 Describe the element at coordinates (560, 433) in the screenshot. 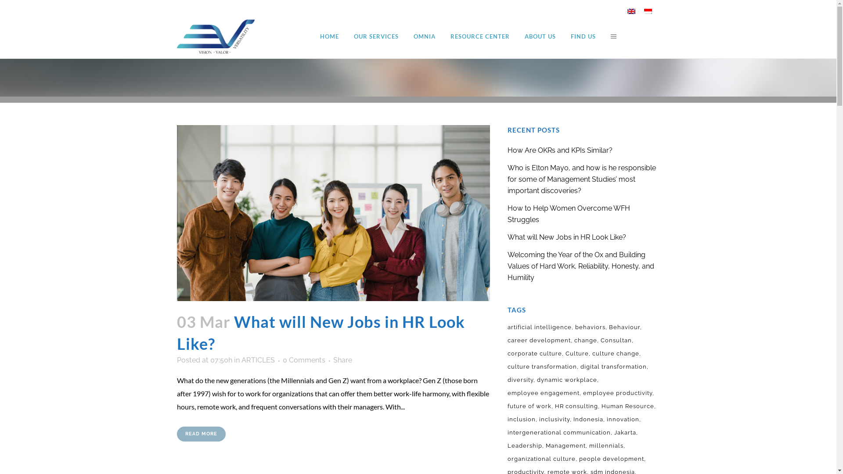

I see `intergenerational communication` at that location.